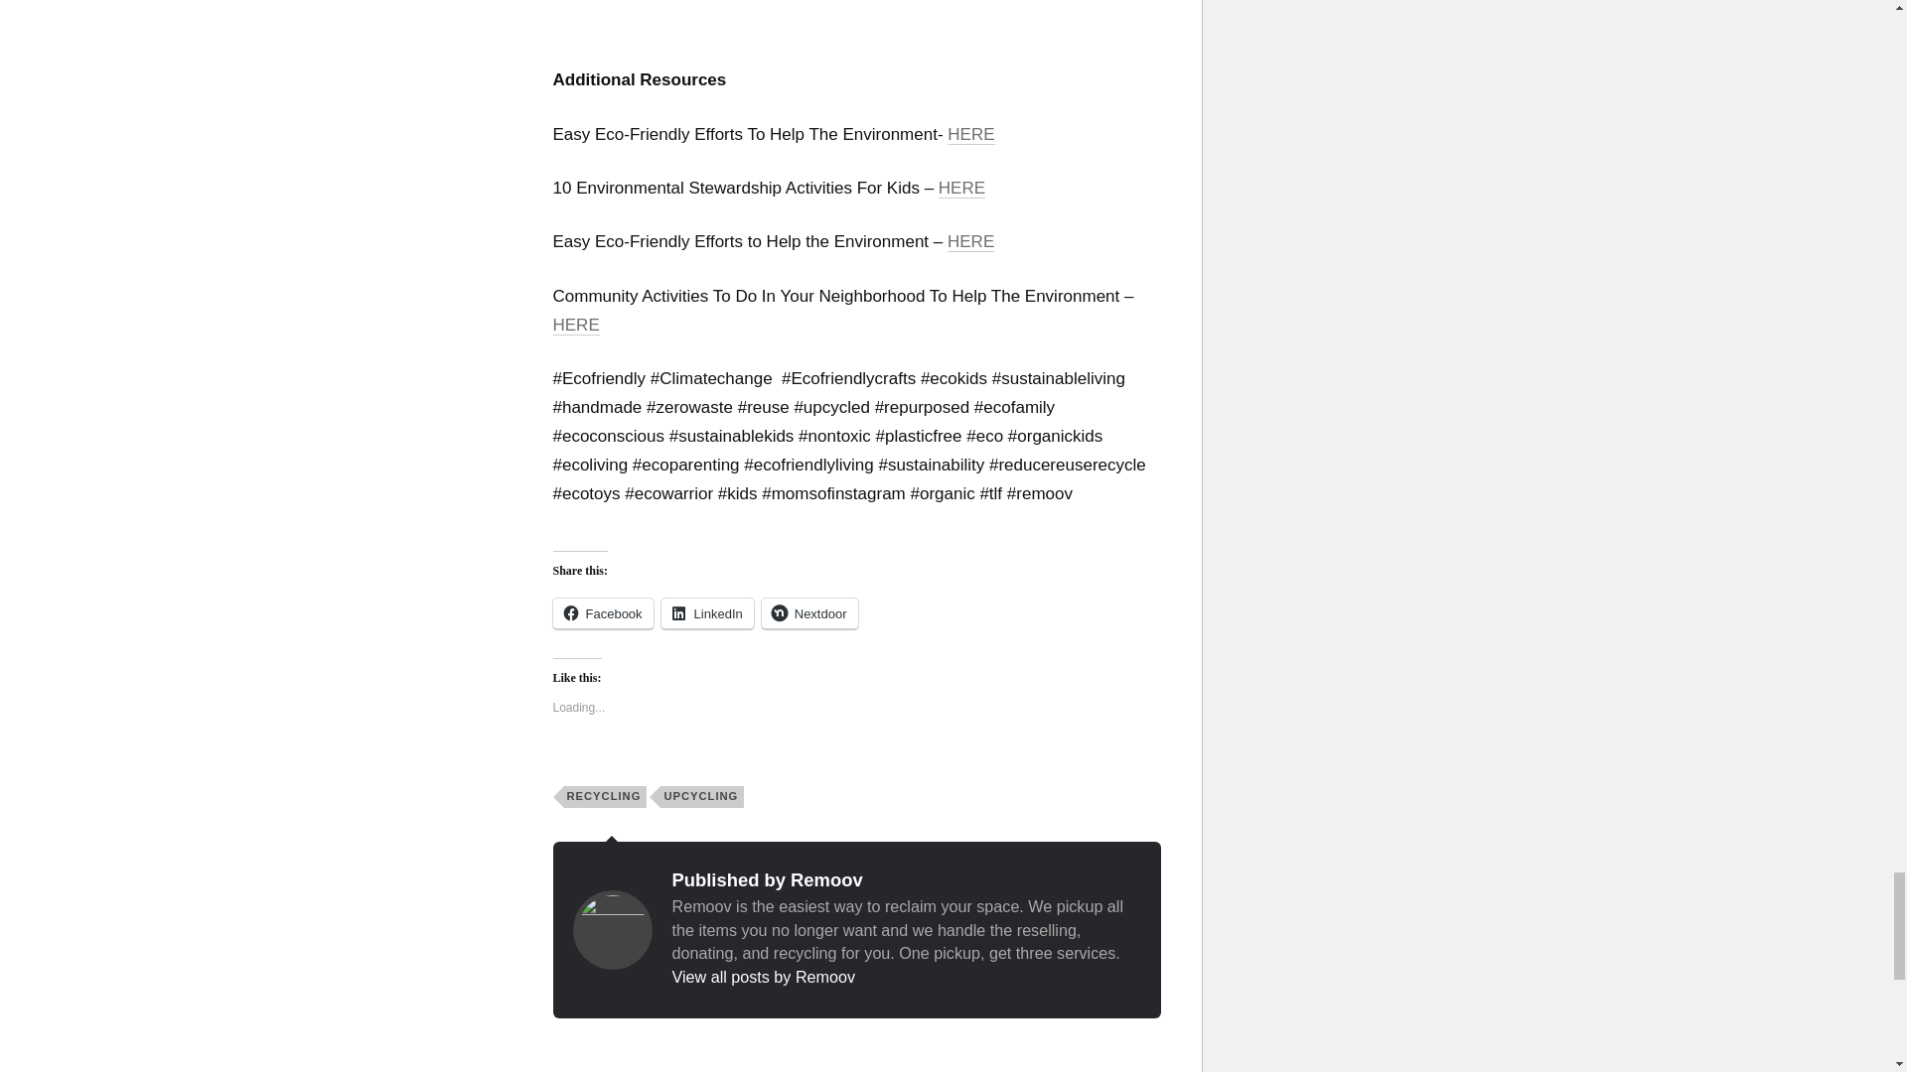 This screenshot has height=1072, width=1907. What do you see at coordinates (602, 613) in the screenshot?
I see `Click to share on Facebook` at bounding box center [602, 613].